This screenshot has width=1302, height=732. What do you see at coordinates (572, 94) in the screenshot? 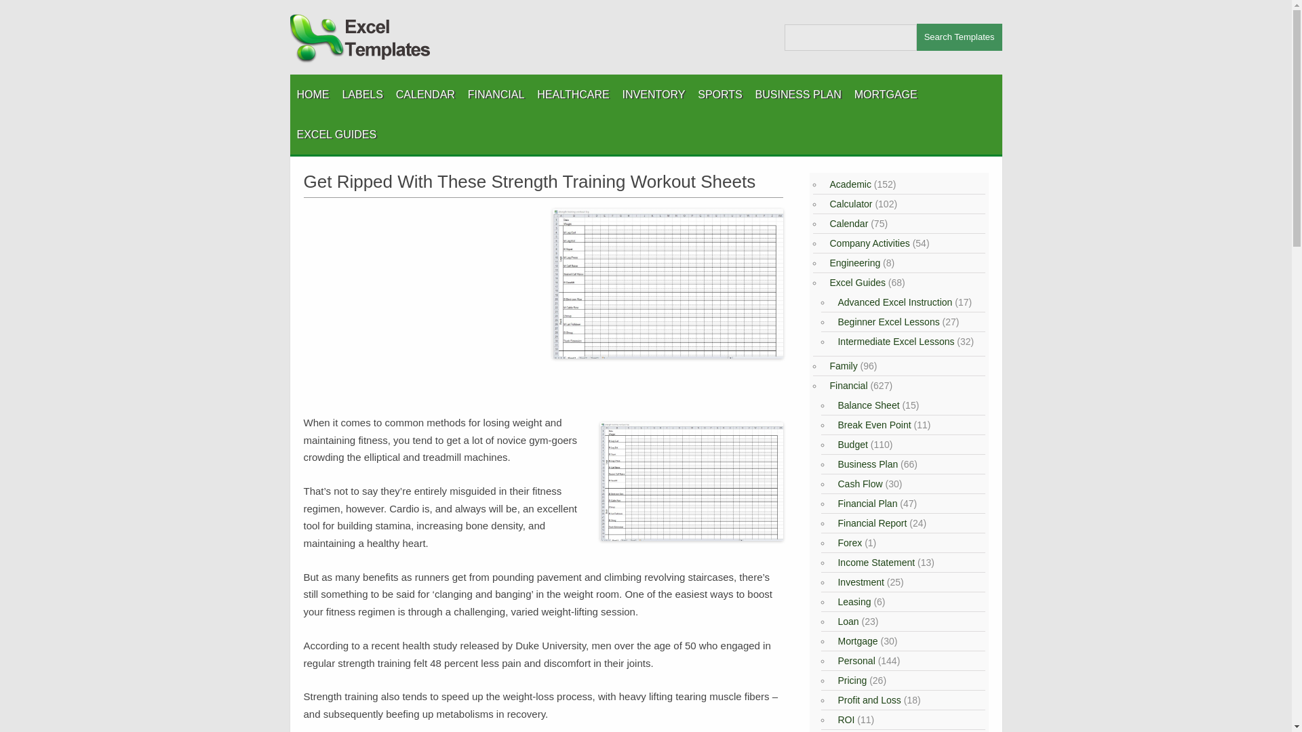
I see `HEALTHCARE` at bounding box center [572, 94].